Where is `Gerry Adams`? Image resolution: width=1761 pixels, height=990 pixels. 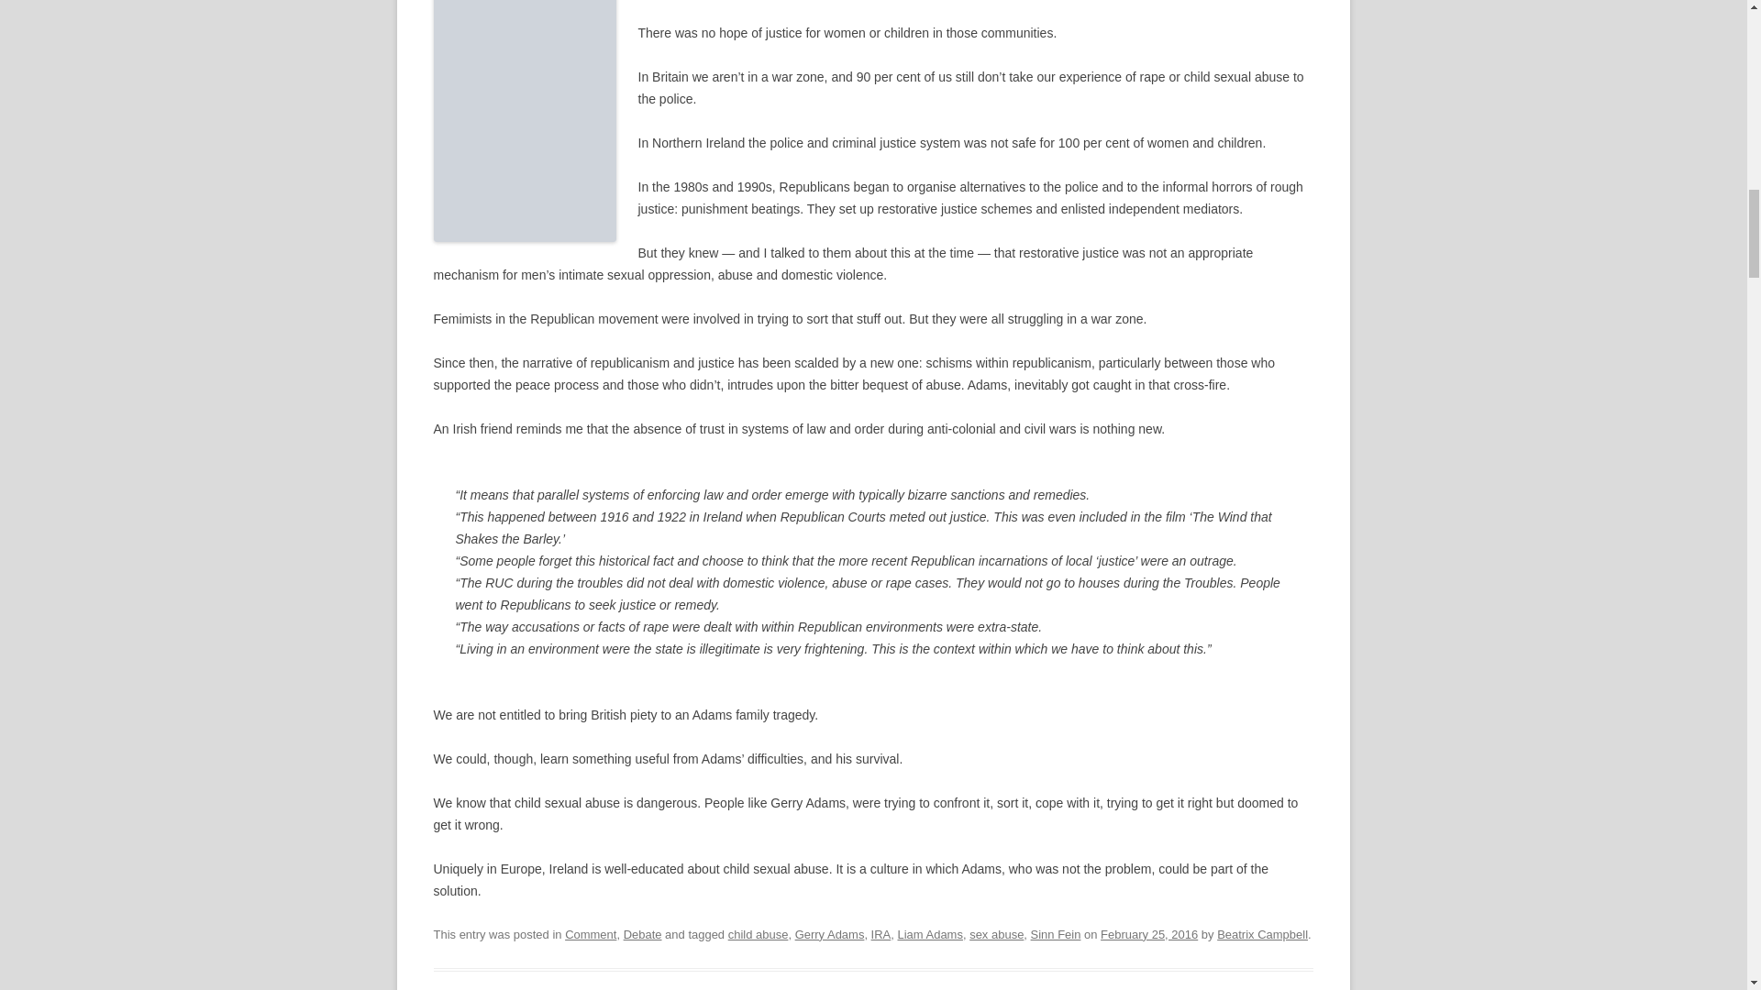
Gerry Adams is located at coordinates (829, 934).